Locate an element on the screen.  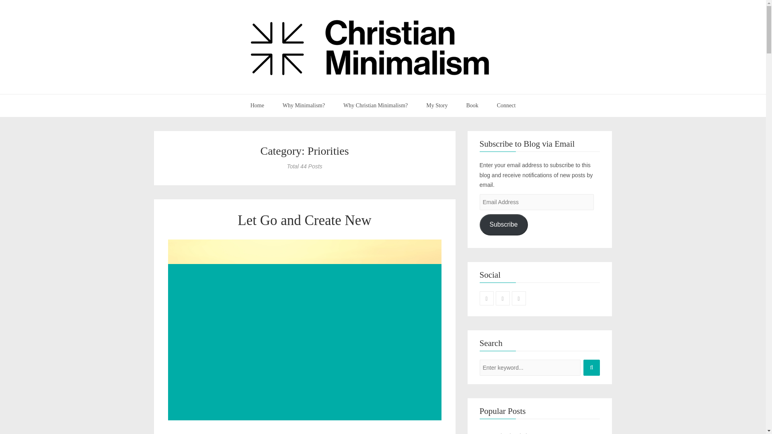
Why Christian Minimalism? is located at coordinates (376, 105).